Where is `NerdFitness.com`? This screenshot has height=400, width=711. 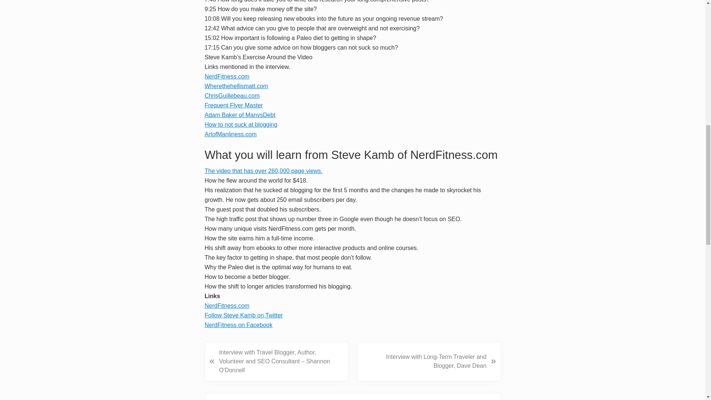
NerdFitness.com is located at coordinates (227, 305).